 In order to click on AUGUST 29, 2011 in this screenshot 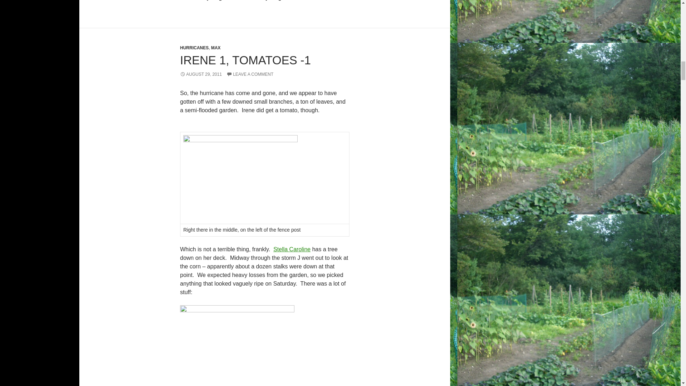, I will do `click(201, 74)`.